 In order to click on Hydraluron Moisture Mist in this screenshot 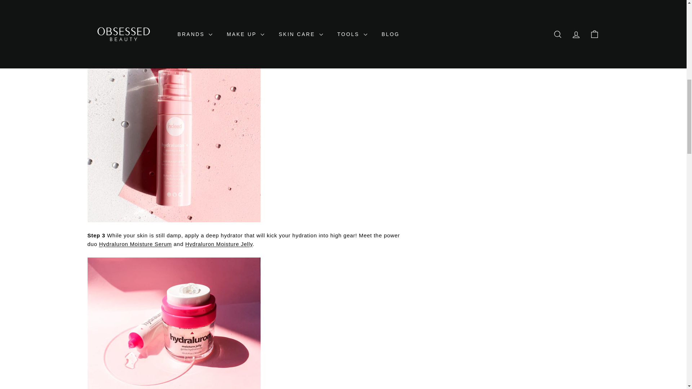, I will do `click(343, 10)`.